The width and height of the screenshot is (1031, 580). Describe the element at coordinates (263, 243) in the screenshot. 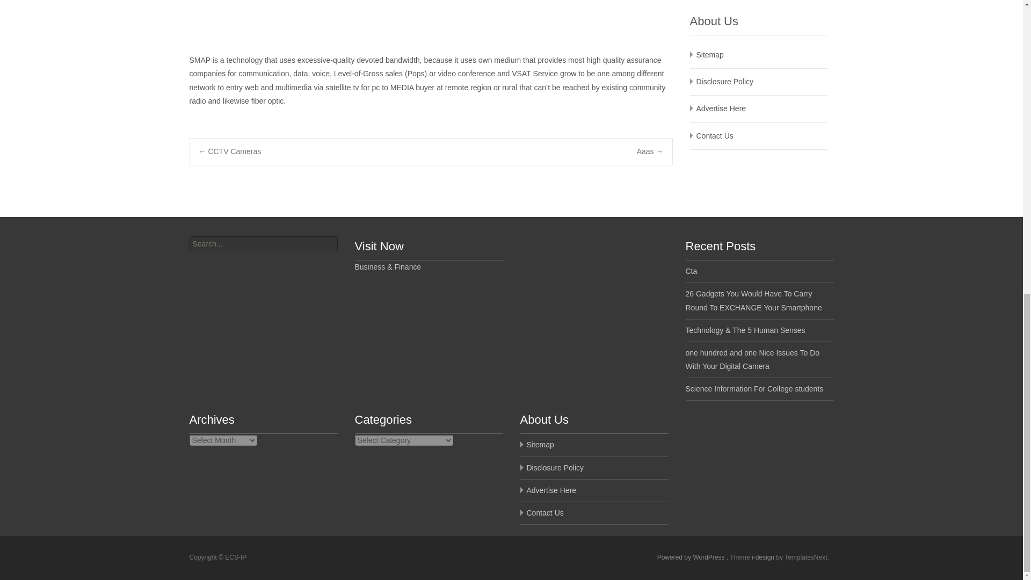

I see `Search for:` at that location.